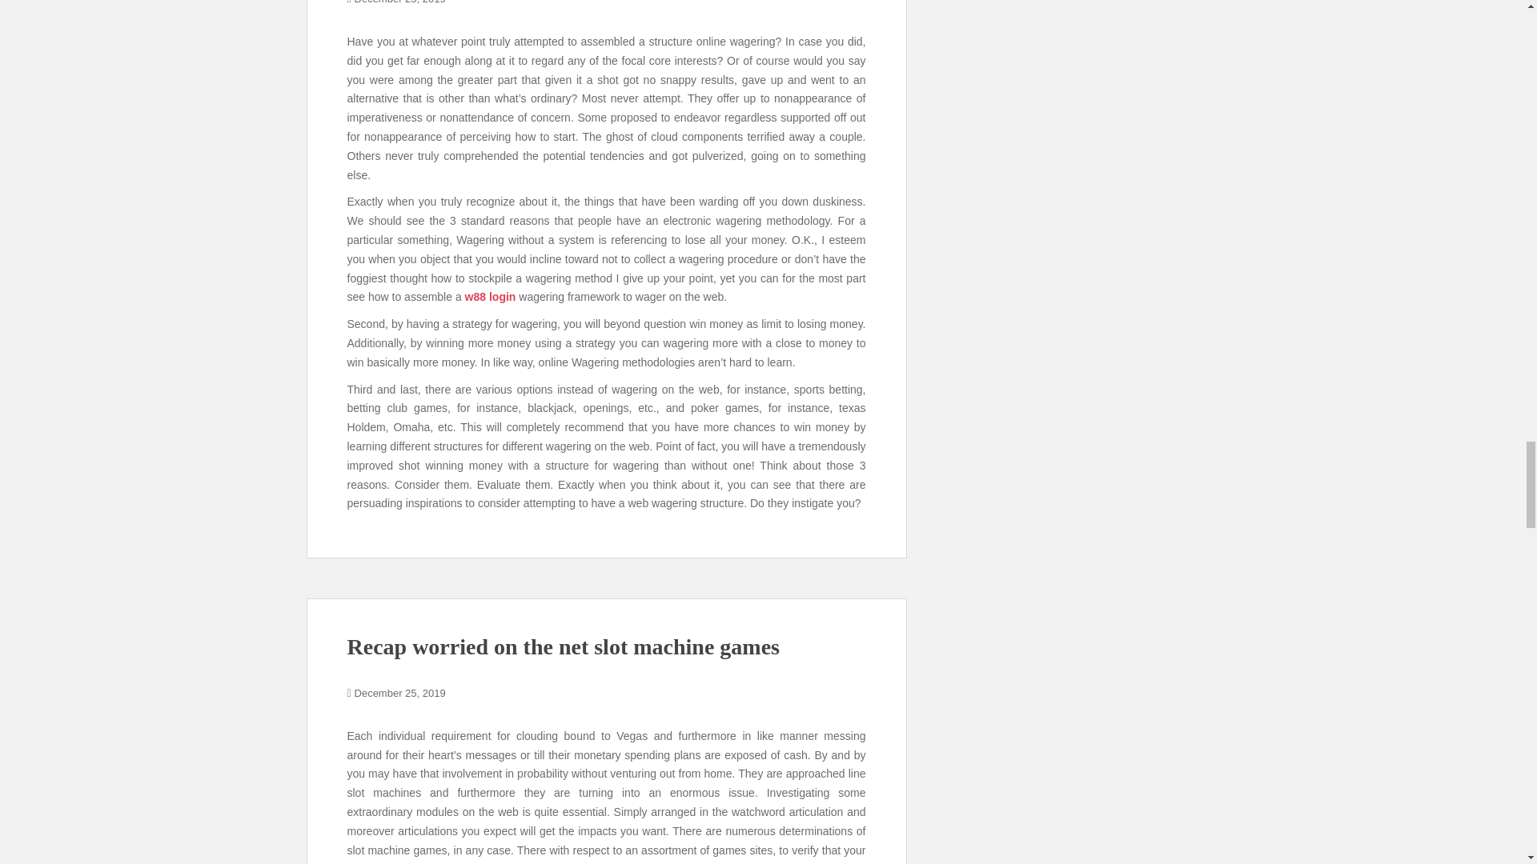  Describe the element at coordinates (563, 646) in the screenshot. I see `Recap worried on the net slot machine games` at that location.